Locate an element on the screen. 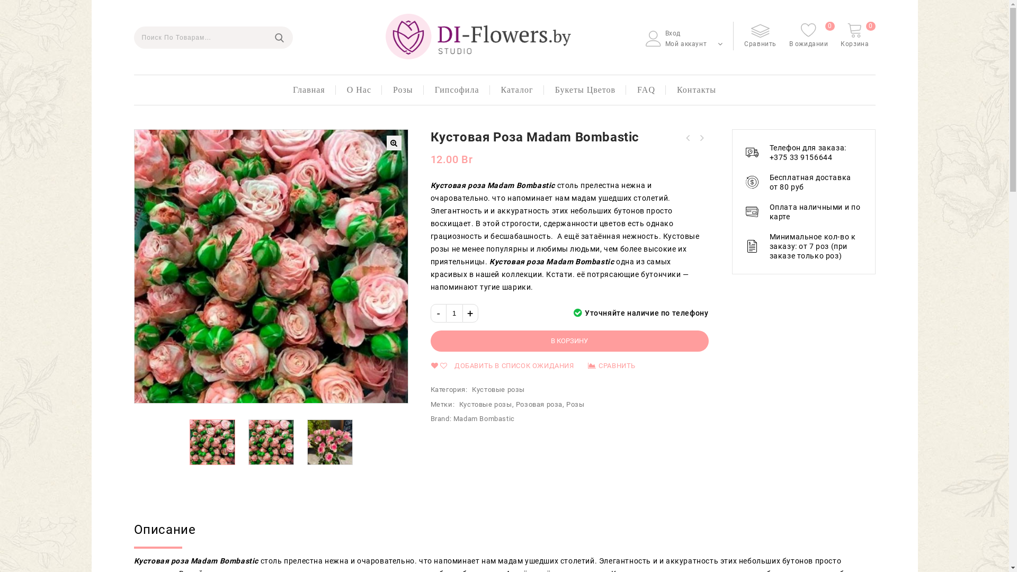 This screenshot has height=572, width=1017. FAQ is located at coordinates (646, 90).